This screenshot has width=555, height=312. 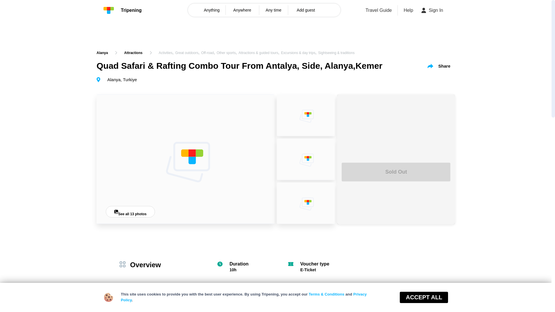 I want to click on Alanya, so click(x=102, y=53).